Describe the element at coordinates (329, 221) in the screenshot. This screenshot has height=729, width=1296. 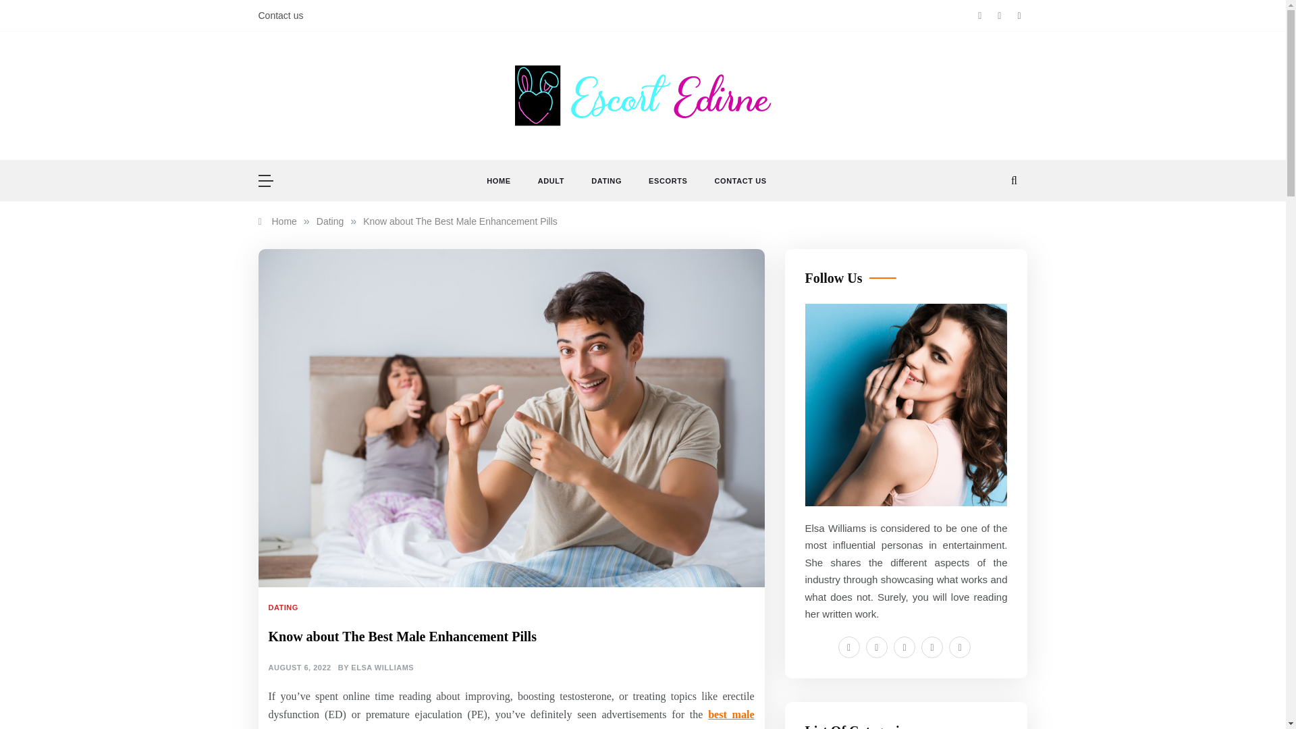
I see `Dating` at that location.